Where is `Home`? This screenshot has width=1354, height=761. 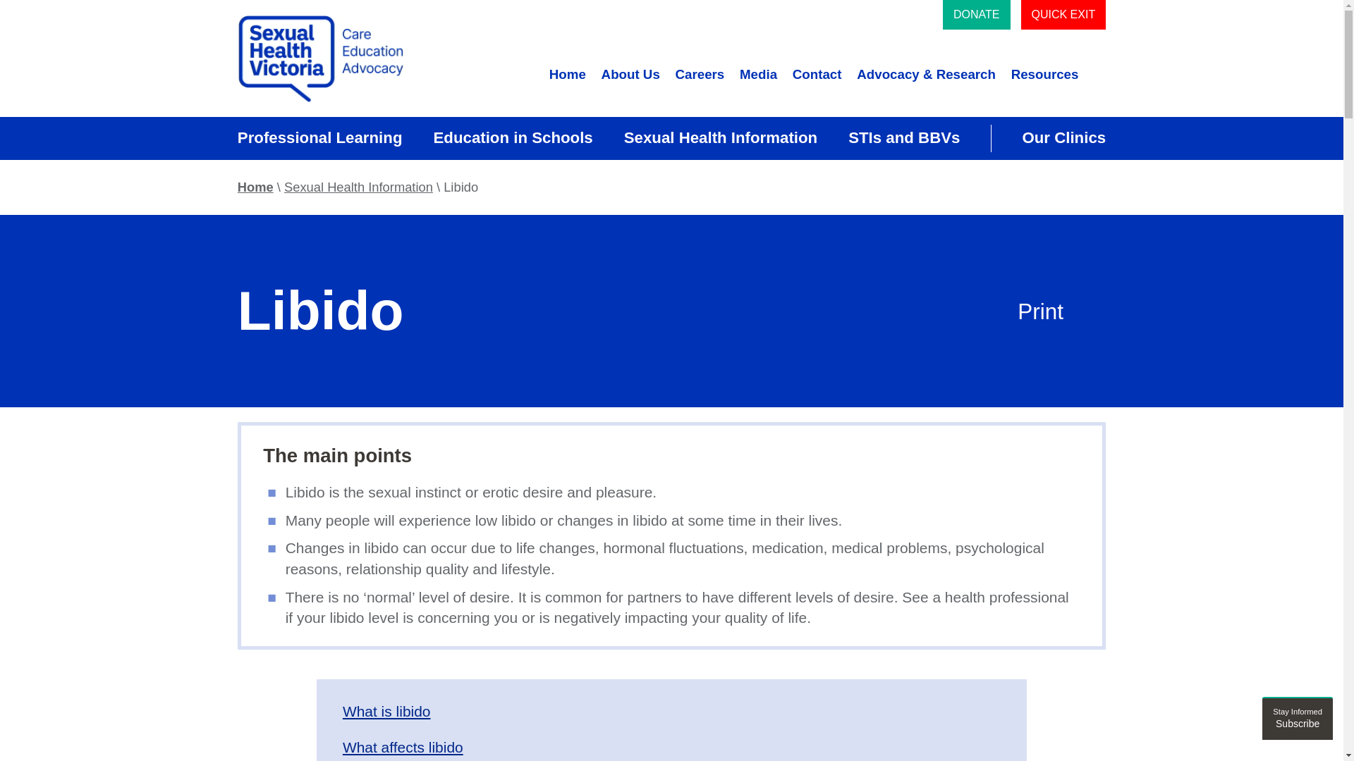 Home is located at coordinates (1297, 718).